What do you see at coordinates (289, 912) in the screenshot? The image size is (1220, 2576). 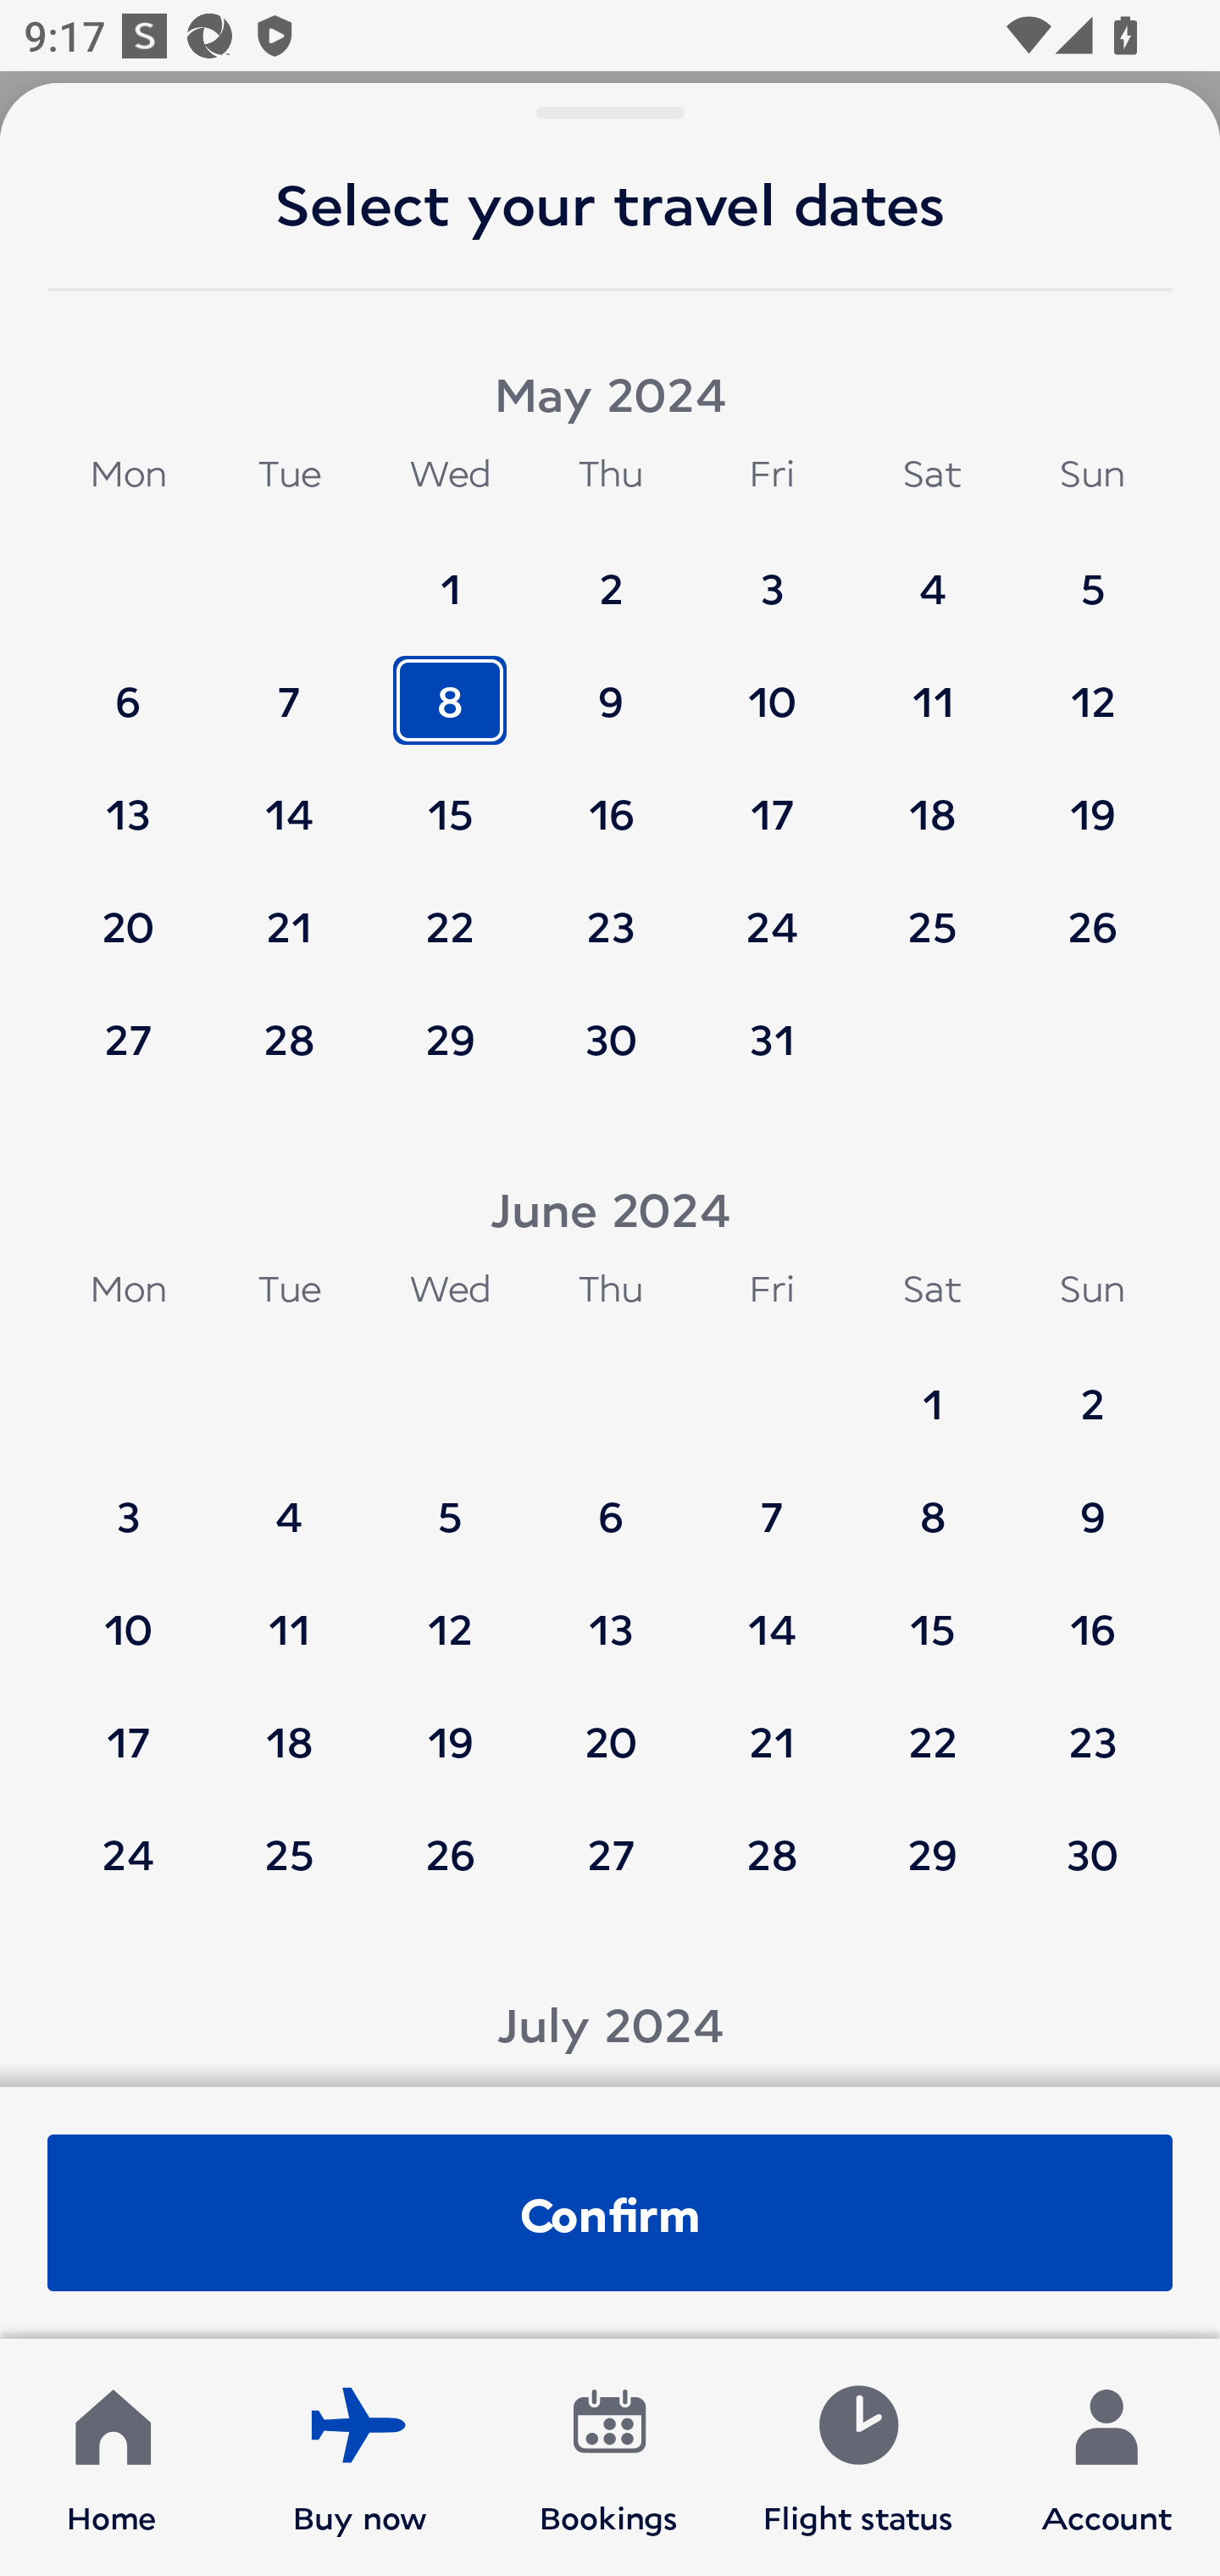 I see `21` at bounding box center [289, 912].